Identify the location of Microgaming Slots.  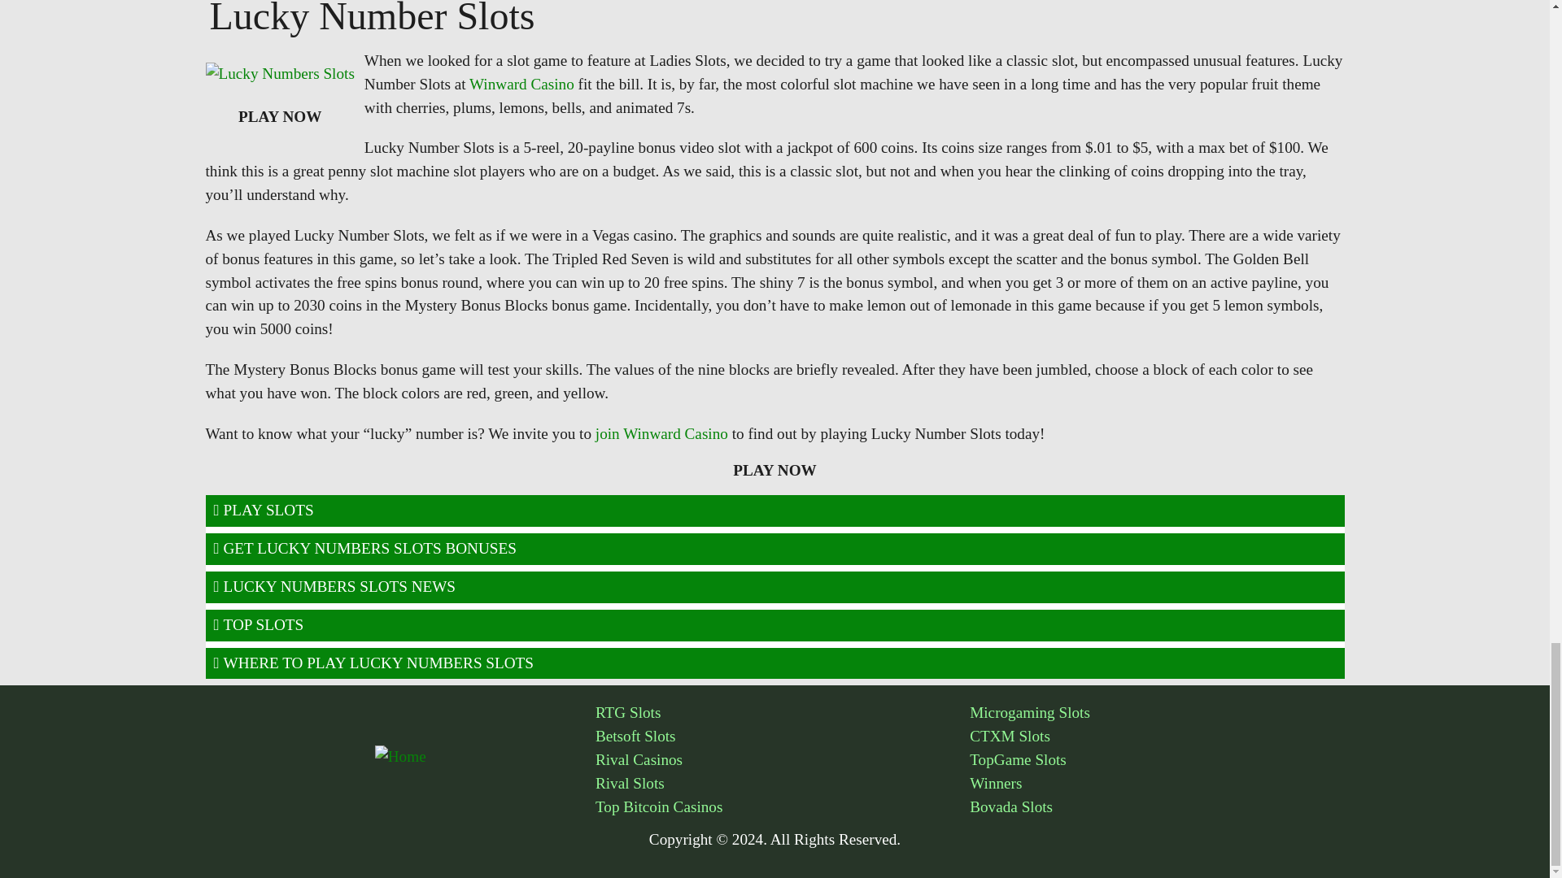
(1157, 713).